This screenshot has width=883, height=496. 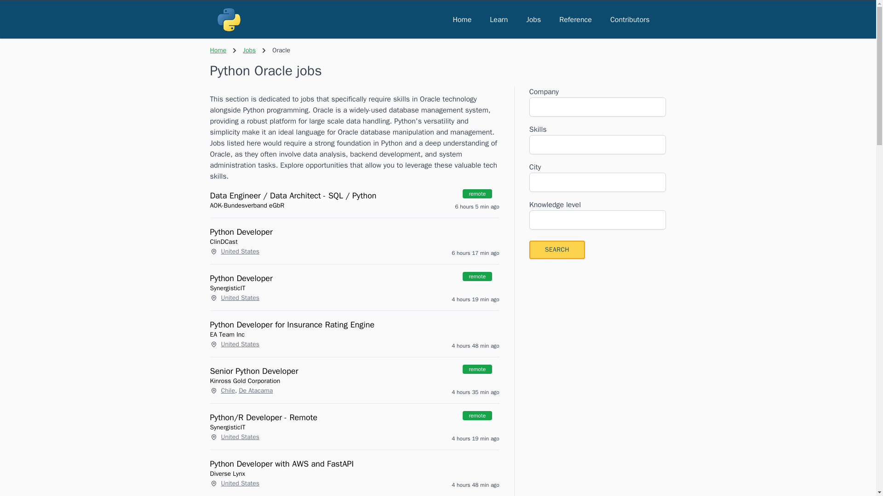 What do you see at coordinates (556, 249) in the screenshot?
I see `Search` at bounding box center [556, 249].